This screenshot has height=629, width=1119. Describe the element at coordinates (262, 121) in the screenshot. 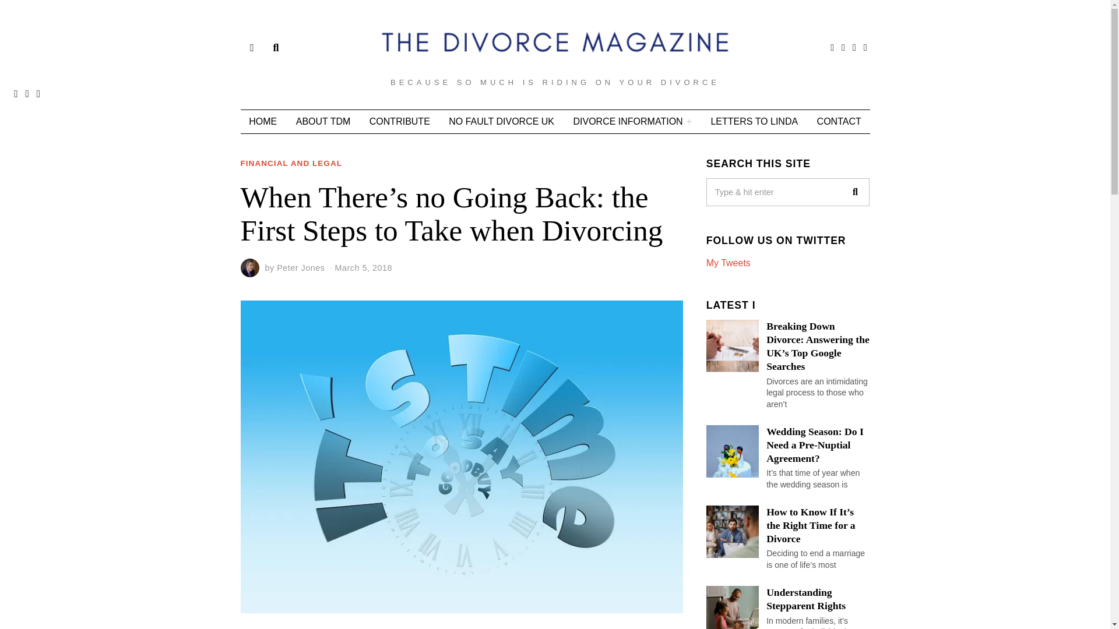

I see `HOME` at that location.